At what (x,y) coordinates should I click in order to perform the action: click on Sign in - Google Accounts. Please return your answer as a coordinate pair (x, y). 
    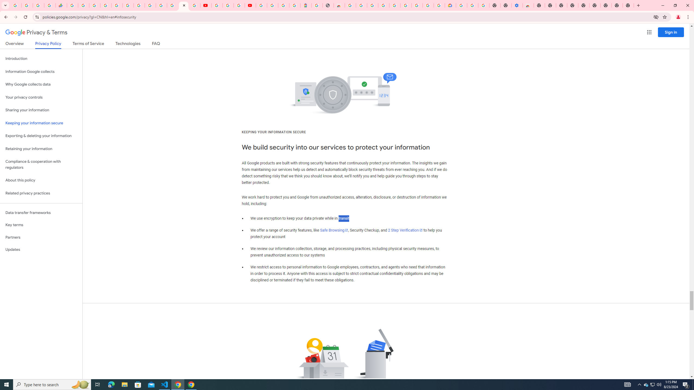
    Looking at the image, I should click on (161, 5).